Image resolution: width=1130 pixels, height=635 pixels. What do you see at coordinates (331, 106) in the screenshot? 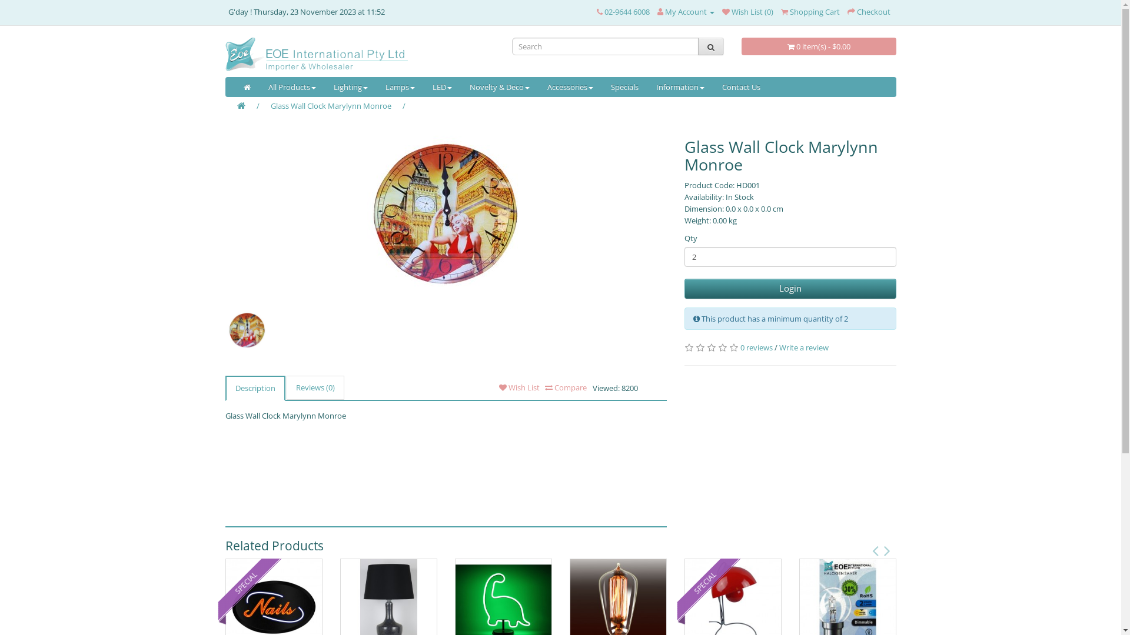
I see `Glass Wall Clock Marylynn Monroe` at bounding box center [331, 106].